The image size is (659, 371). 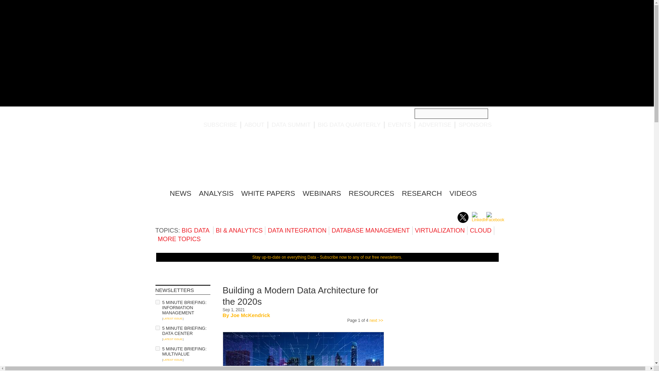 What do you see at coordinates (435, 125) in the screenshot?
I see `ADVERTISE` at bounding box center [435, 125].